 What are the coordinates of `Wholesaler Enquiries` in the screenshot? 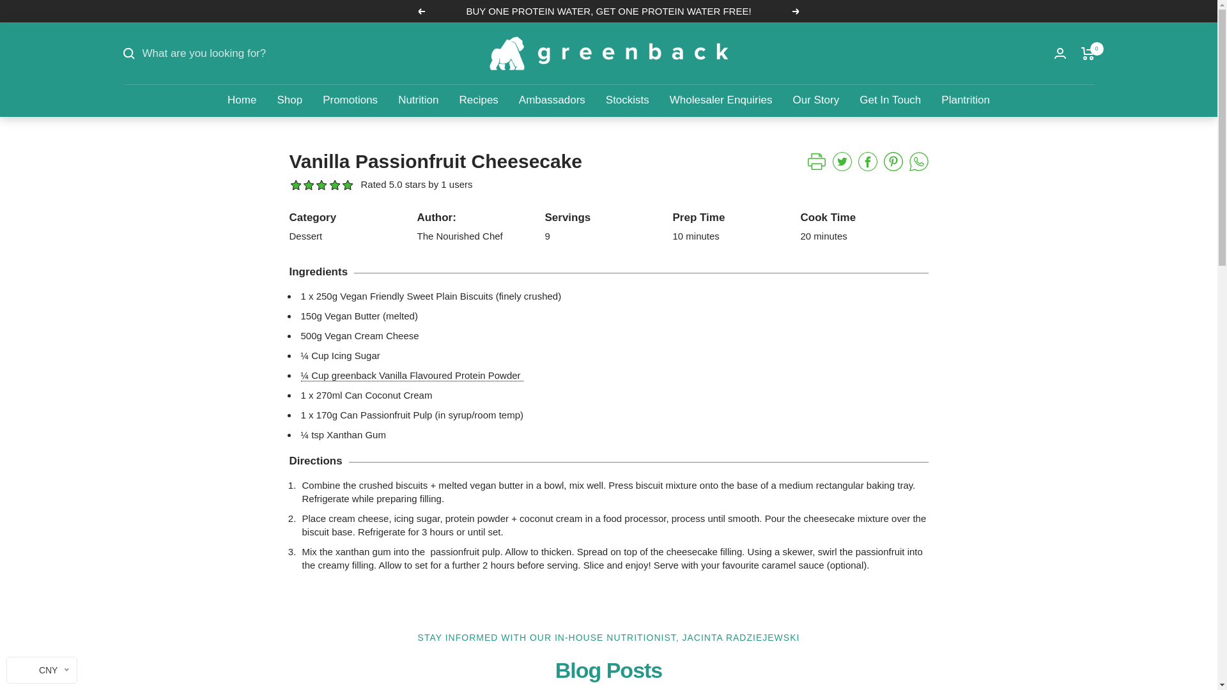 It's located at (721, 100).